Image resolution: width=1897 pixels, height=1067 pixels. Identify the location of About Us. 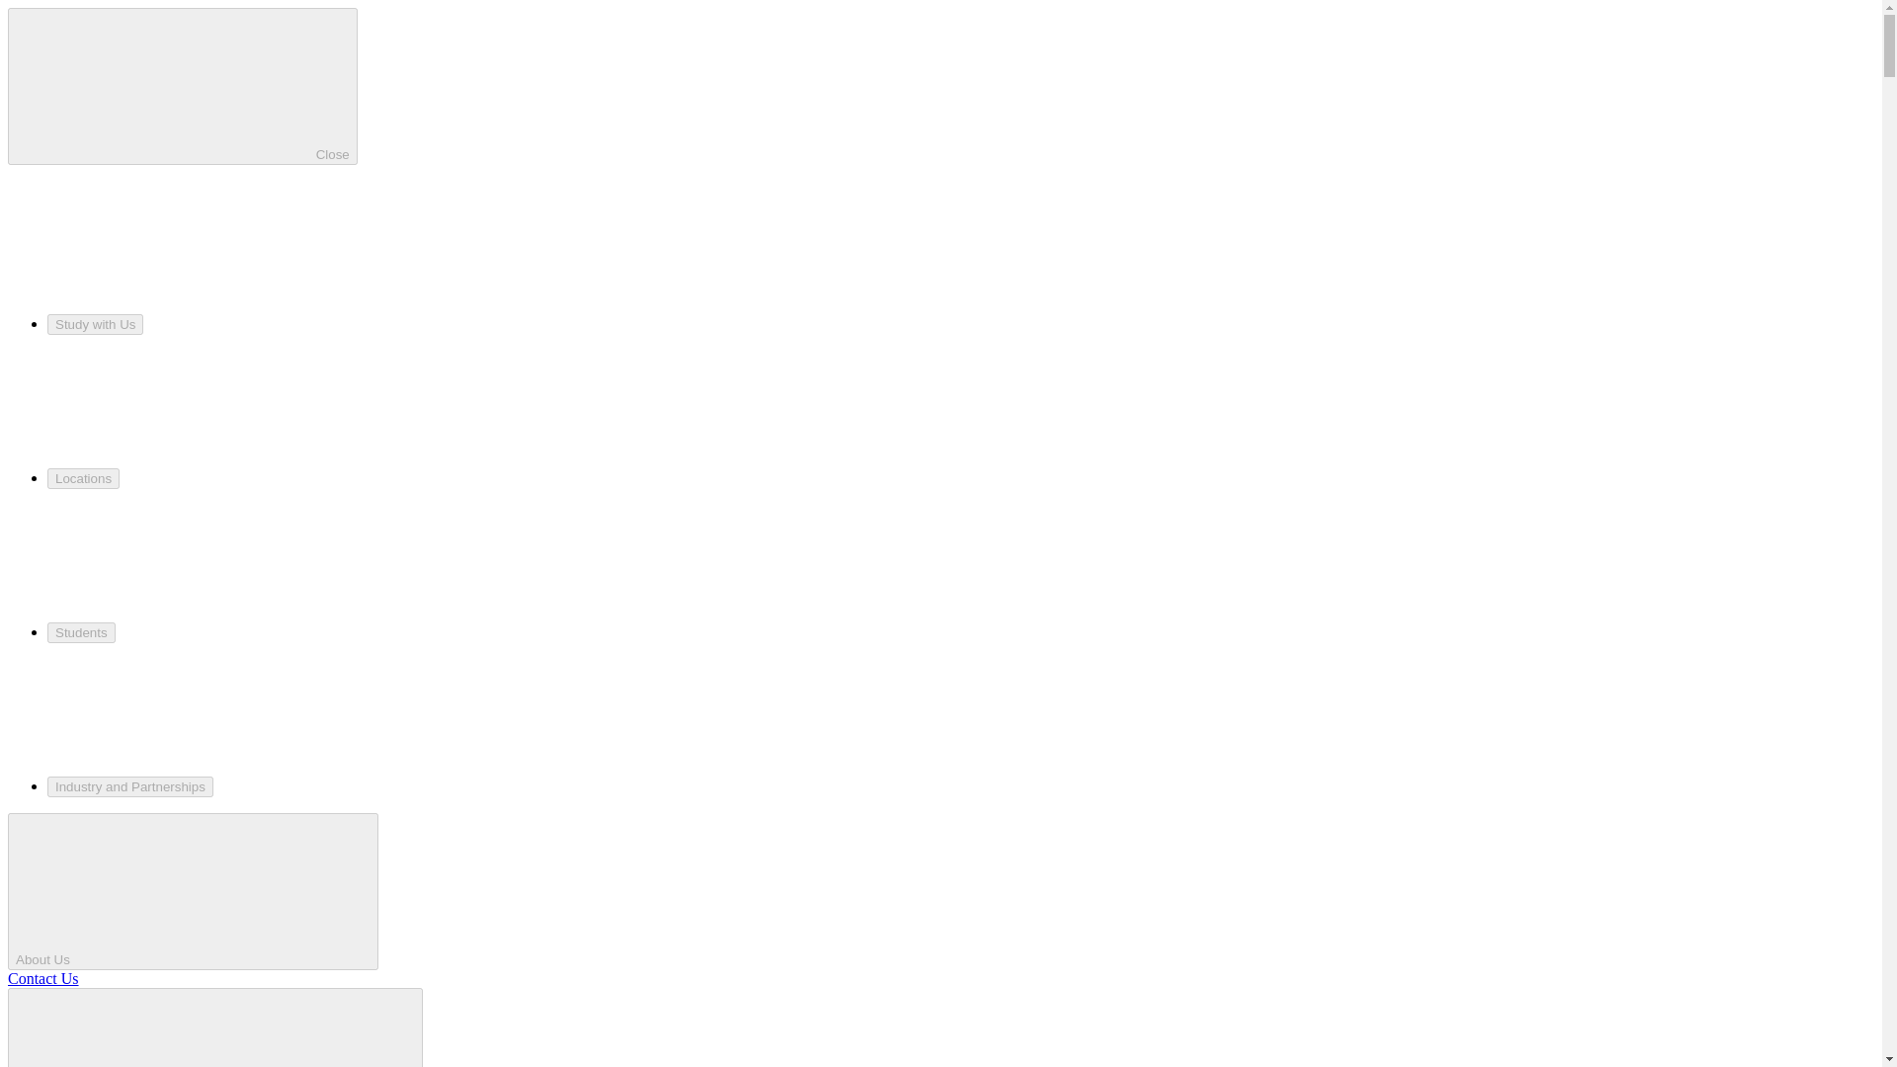
(192, 891).